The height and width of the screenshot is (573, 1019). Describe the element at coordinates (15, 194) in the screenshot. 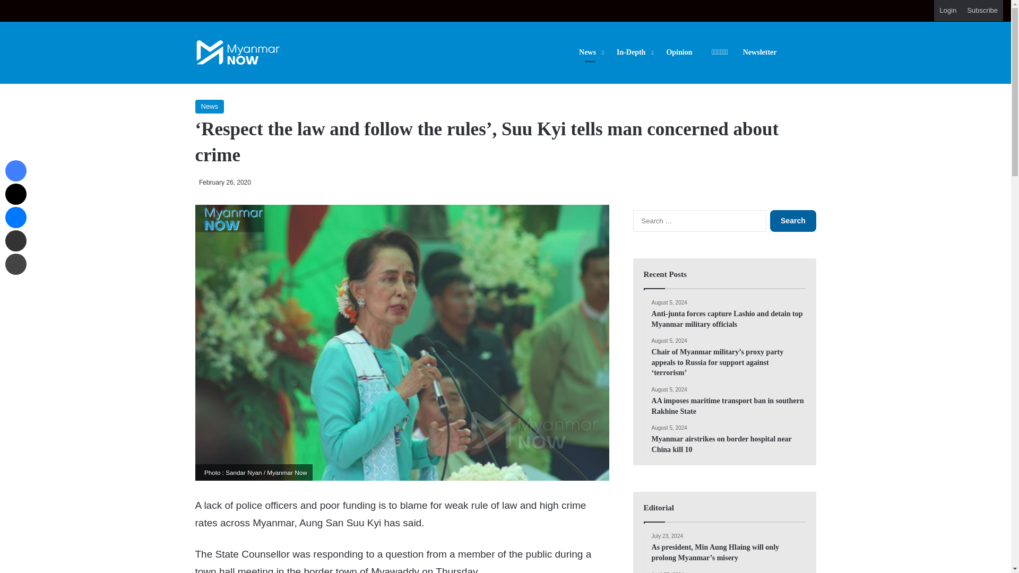

I see `X` at that location.